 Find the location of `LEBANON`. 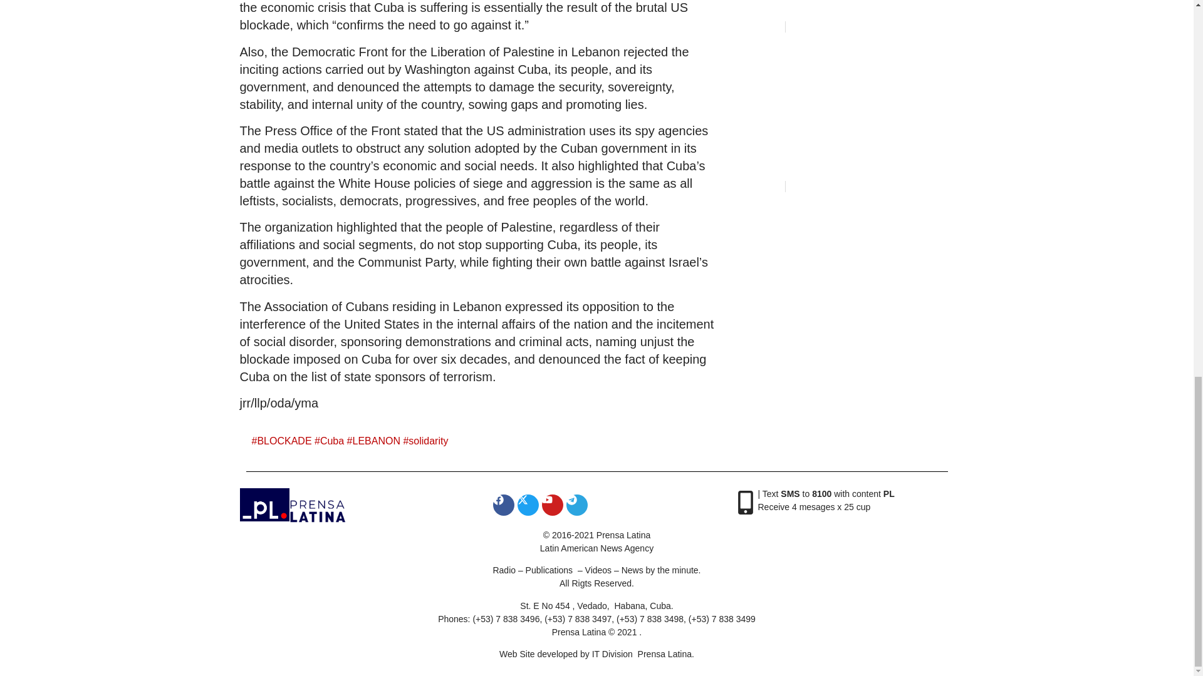

LEBANON is located at coordinates (376, 441).